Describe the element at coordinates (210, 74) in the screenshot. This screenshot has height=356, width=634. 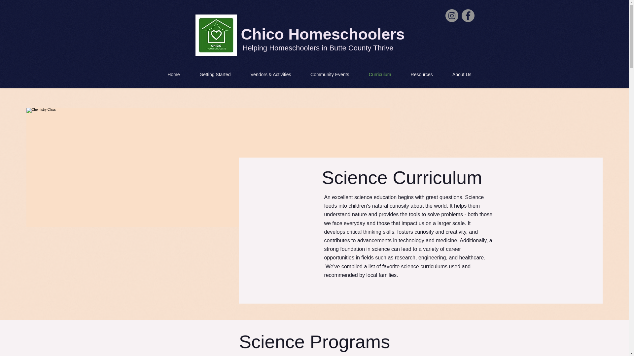
I see `Getting Started` at that location.